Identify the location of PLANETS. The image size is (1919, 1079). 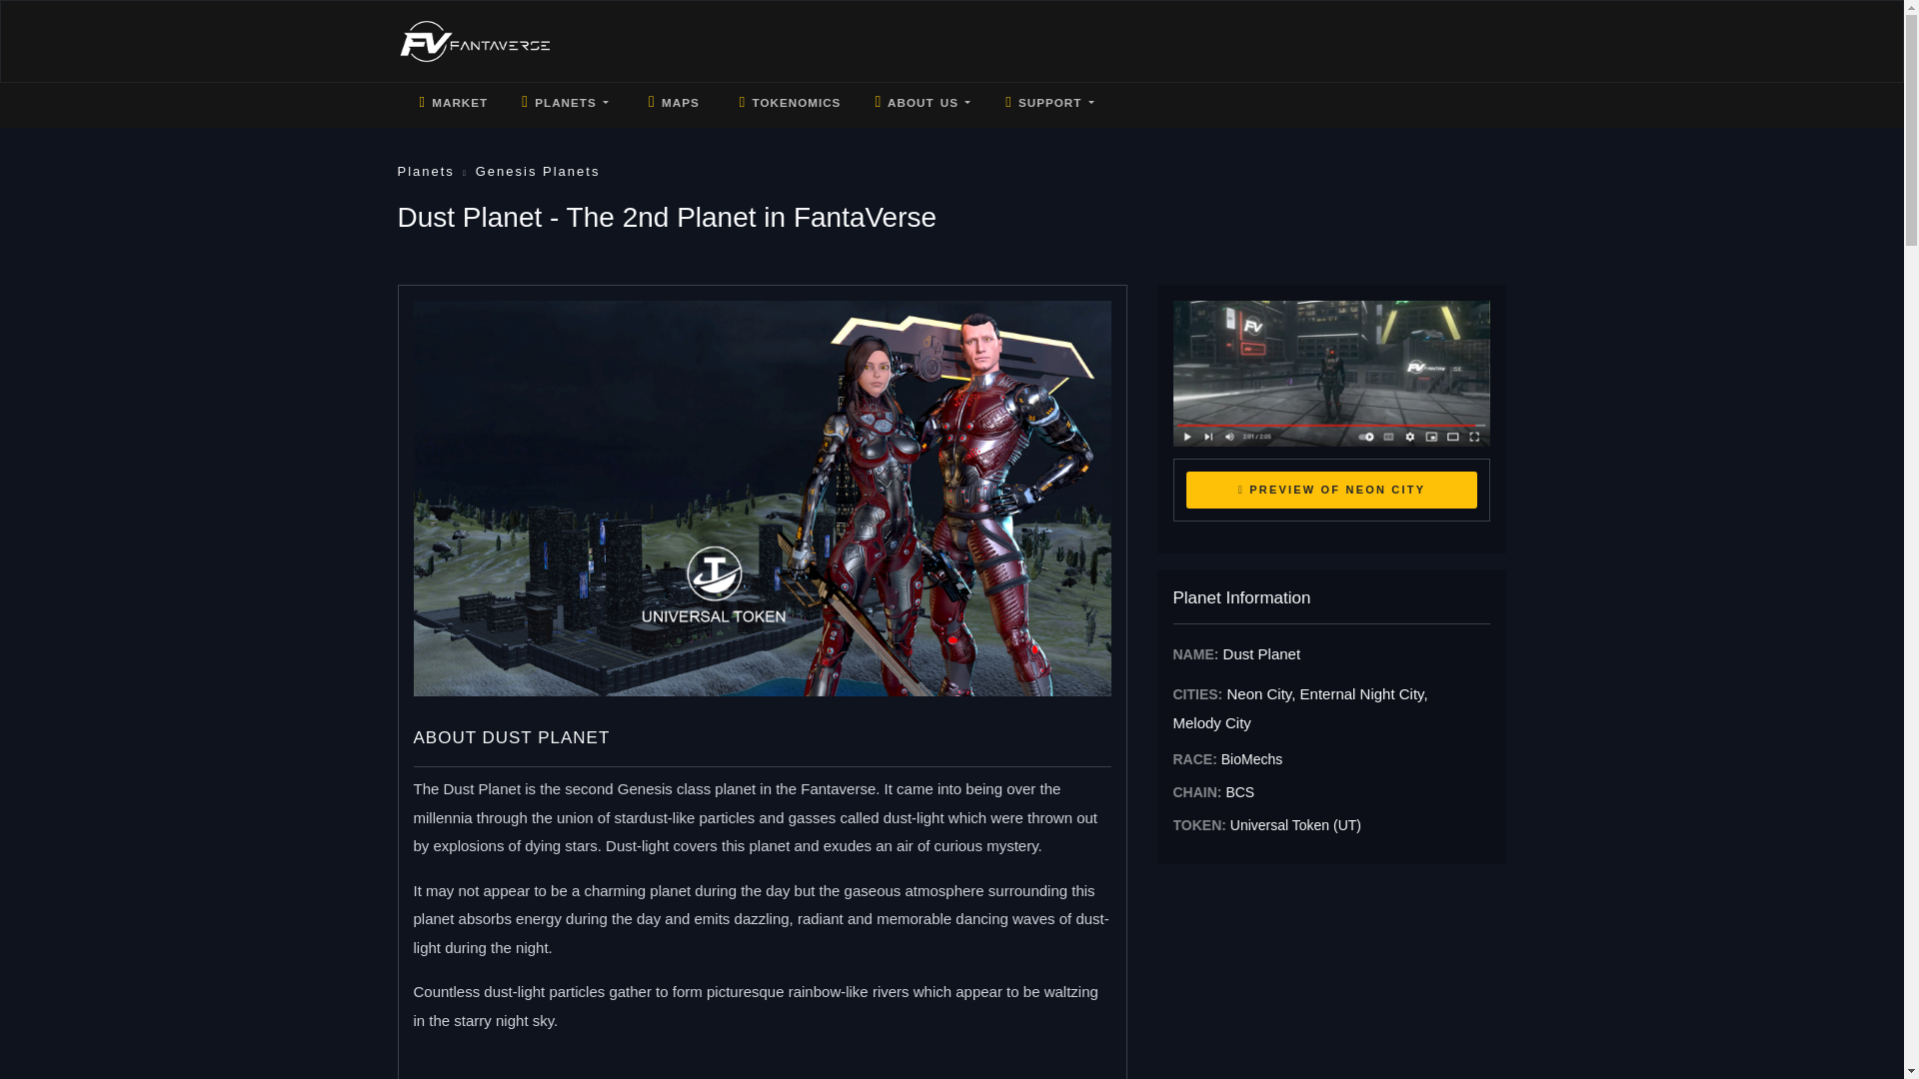
(566, 99).